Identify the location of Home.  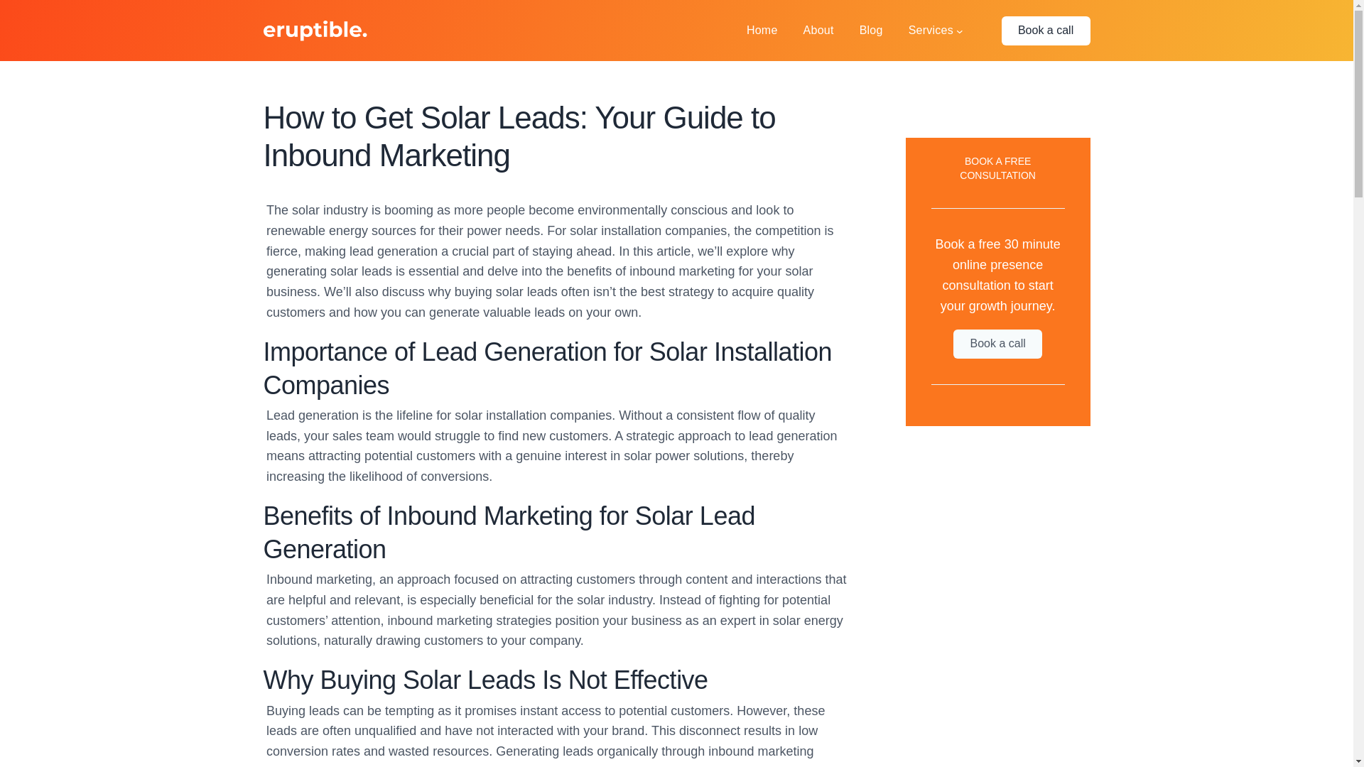
(762, 31).